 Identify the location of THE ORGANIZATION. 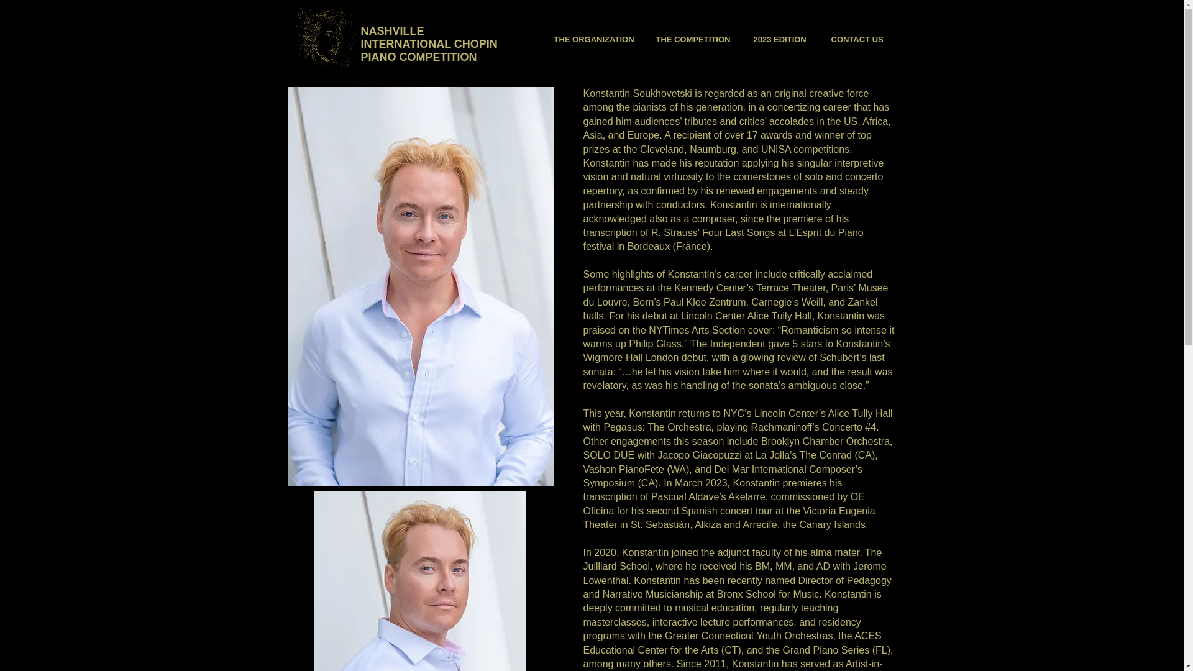
(595, 39).